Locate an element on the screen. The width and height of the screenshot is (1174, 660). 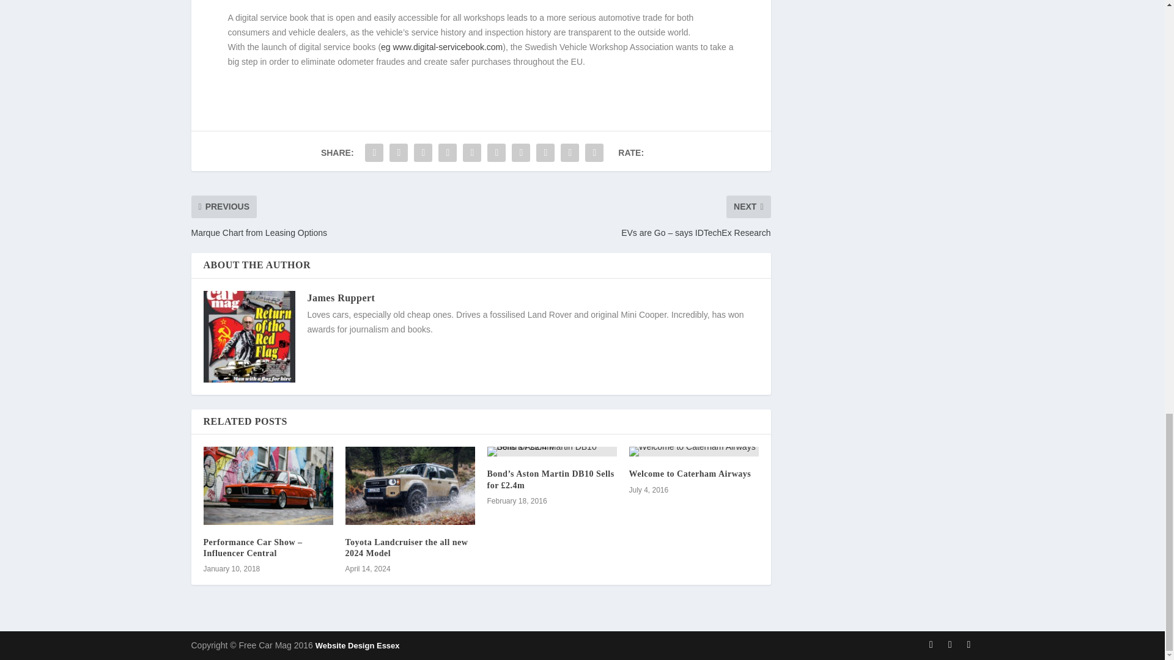
View all posts by James Ruppert is located at coordinates (340, 298).